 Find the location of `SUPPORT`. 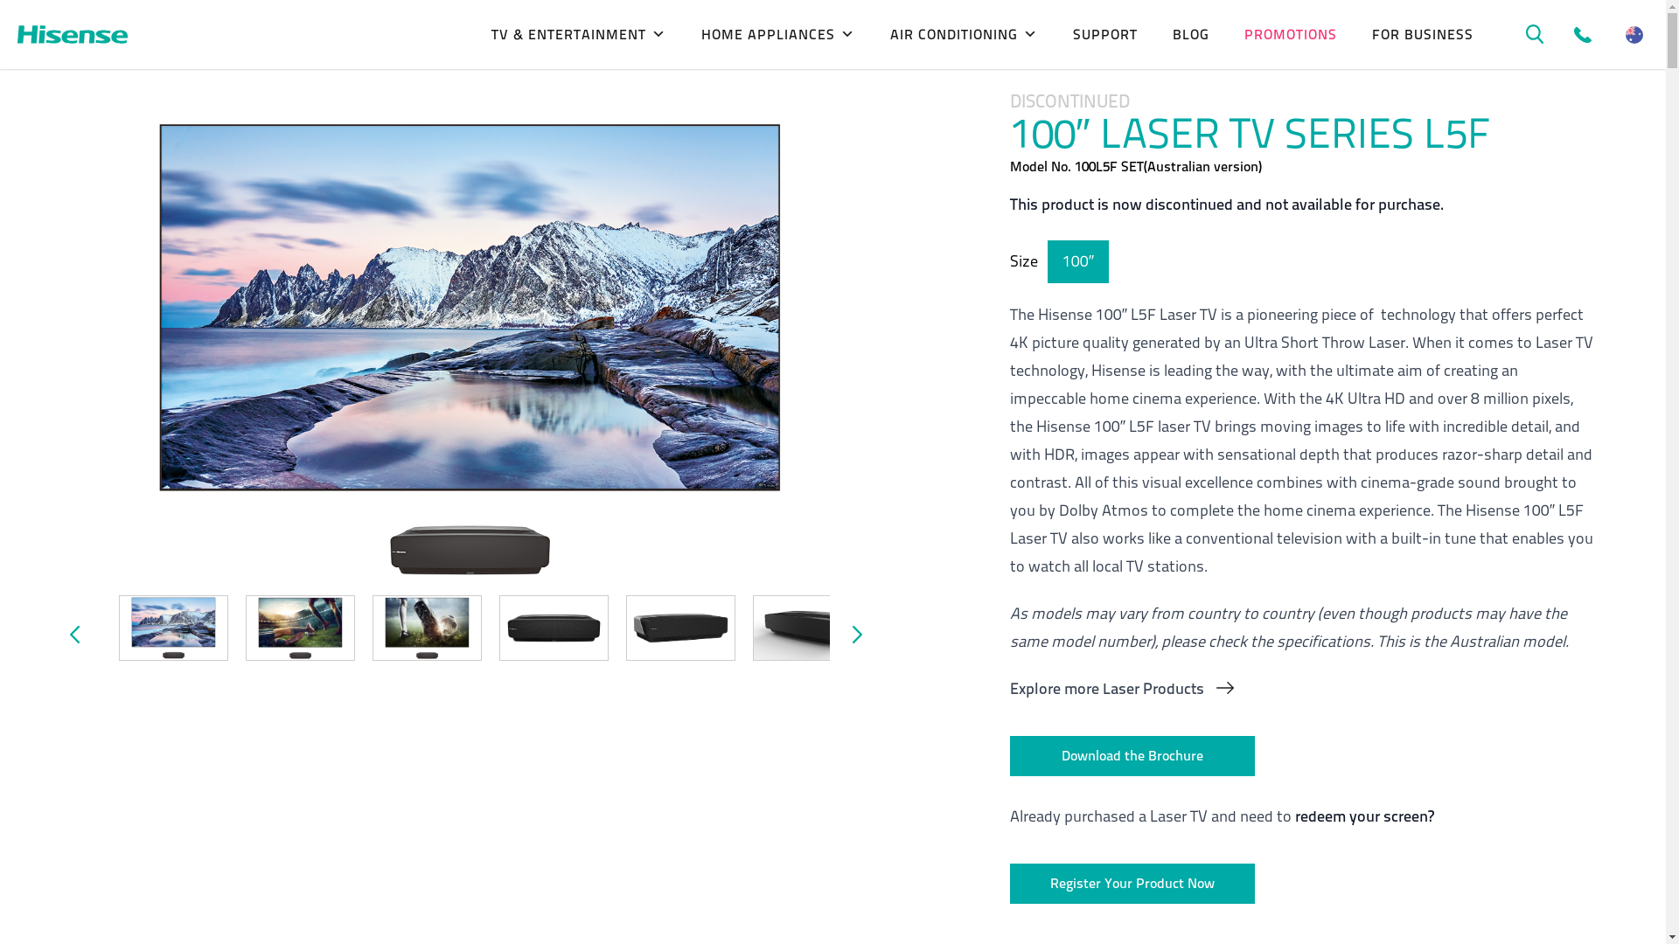

SUPPORT is located at coordinates (1105, 35).